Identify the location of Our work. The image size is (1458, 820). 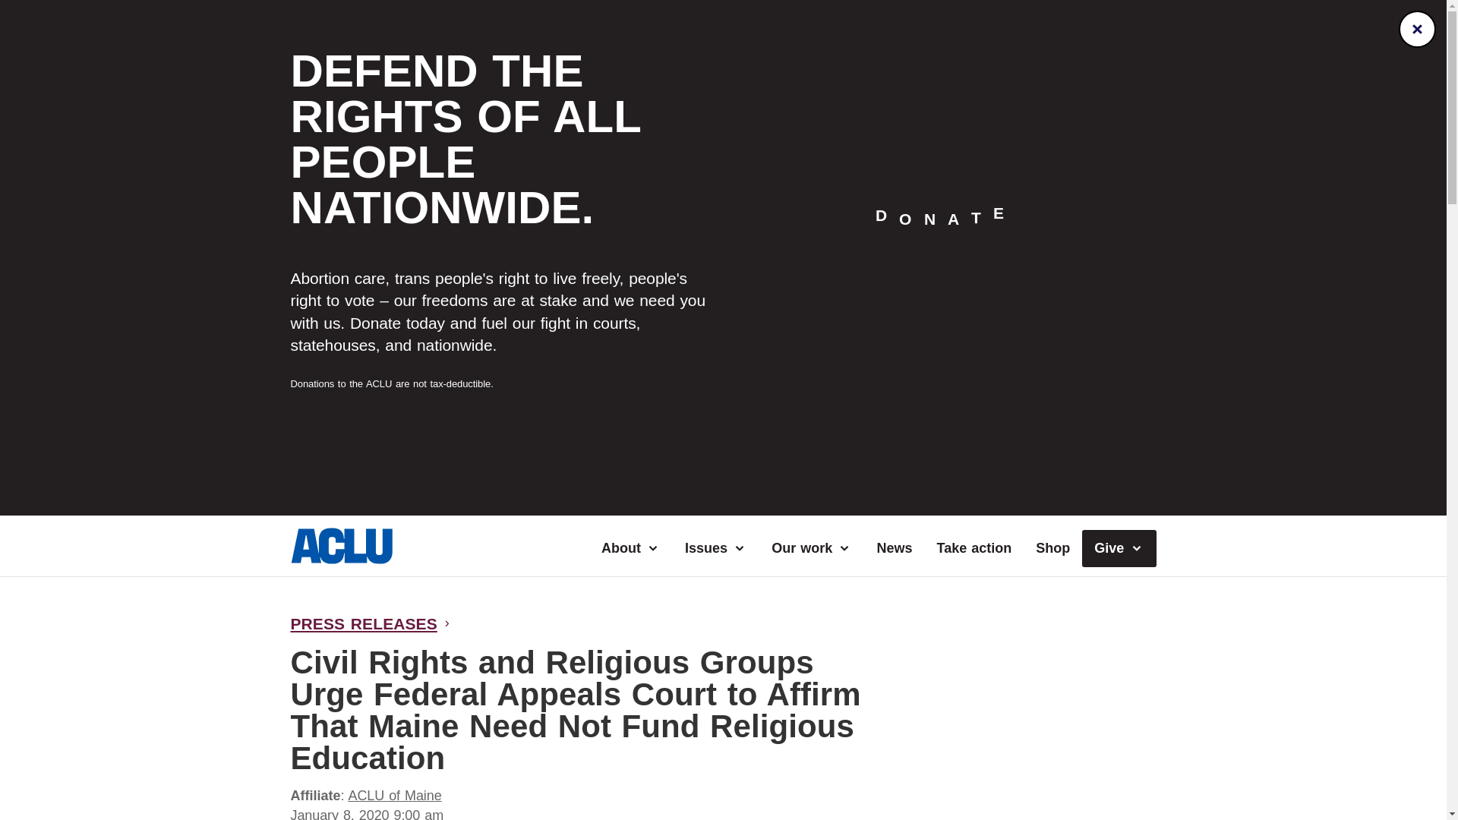
(812, 548).